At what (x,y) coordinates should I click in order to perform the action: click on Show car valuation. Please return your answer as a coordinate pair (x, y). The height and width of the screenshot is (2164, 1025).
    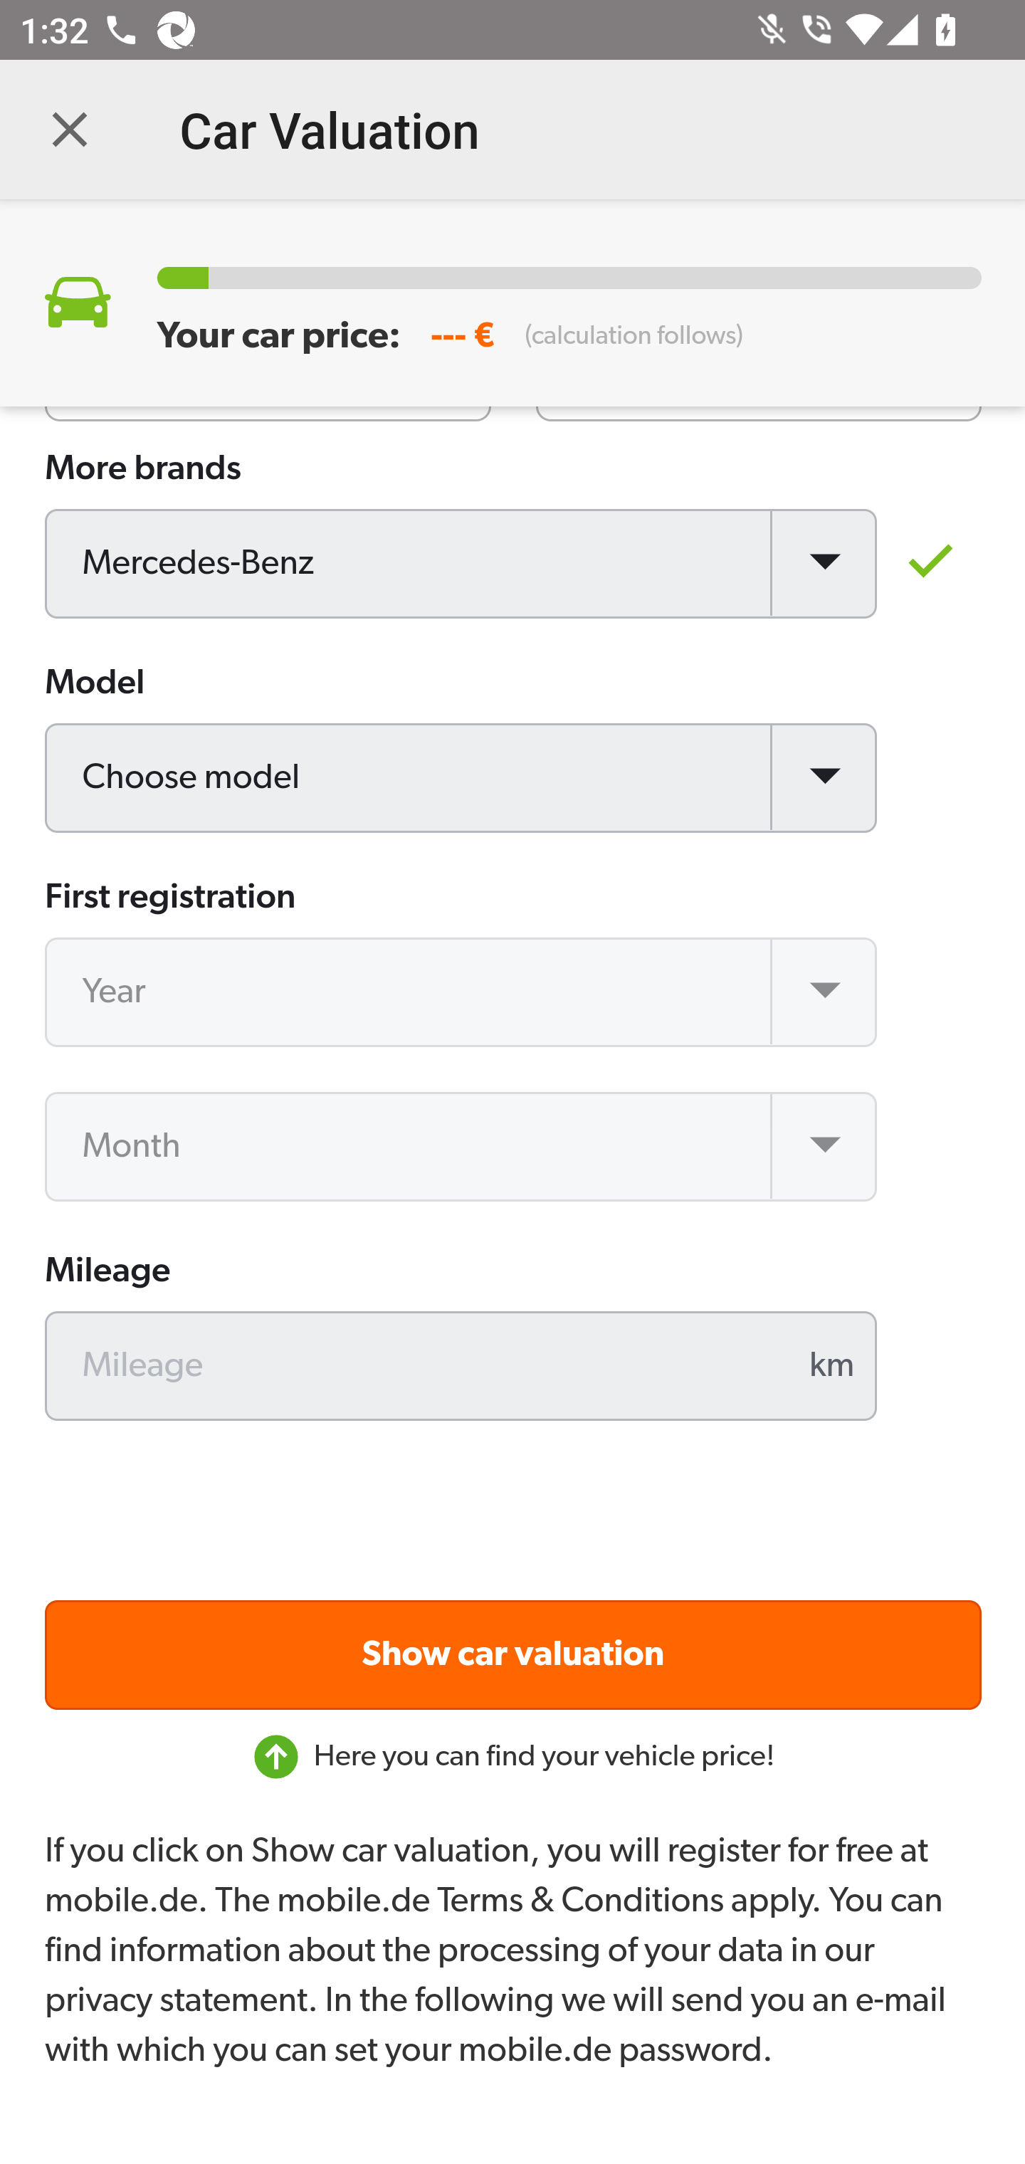
    Looking at the image, I should click on (514, 1656).